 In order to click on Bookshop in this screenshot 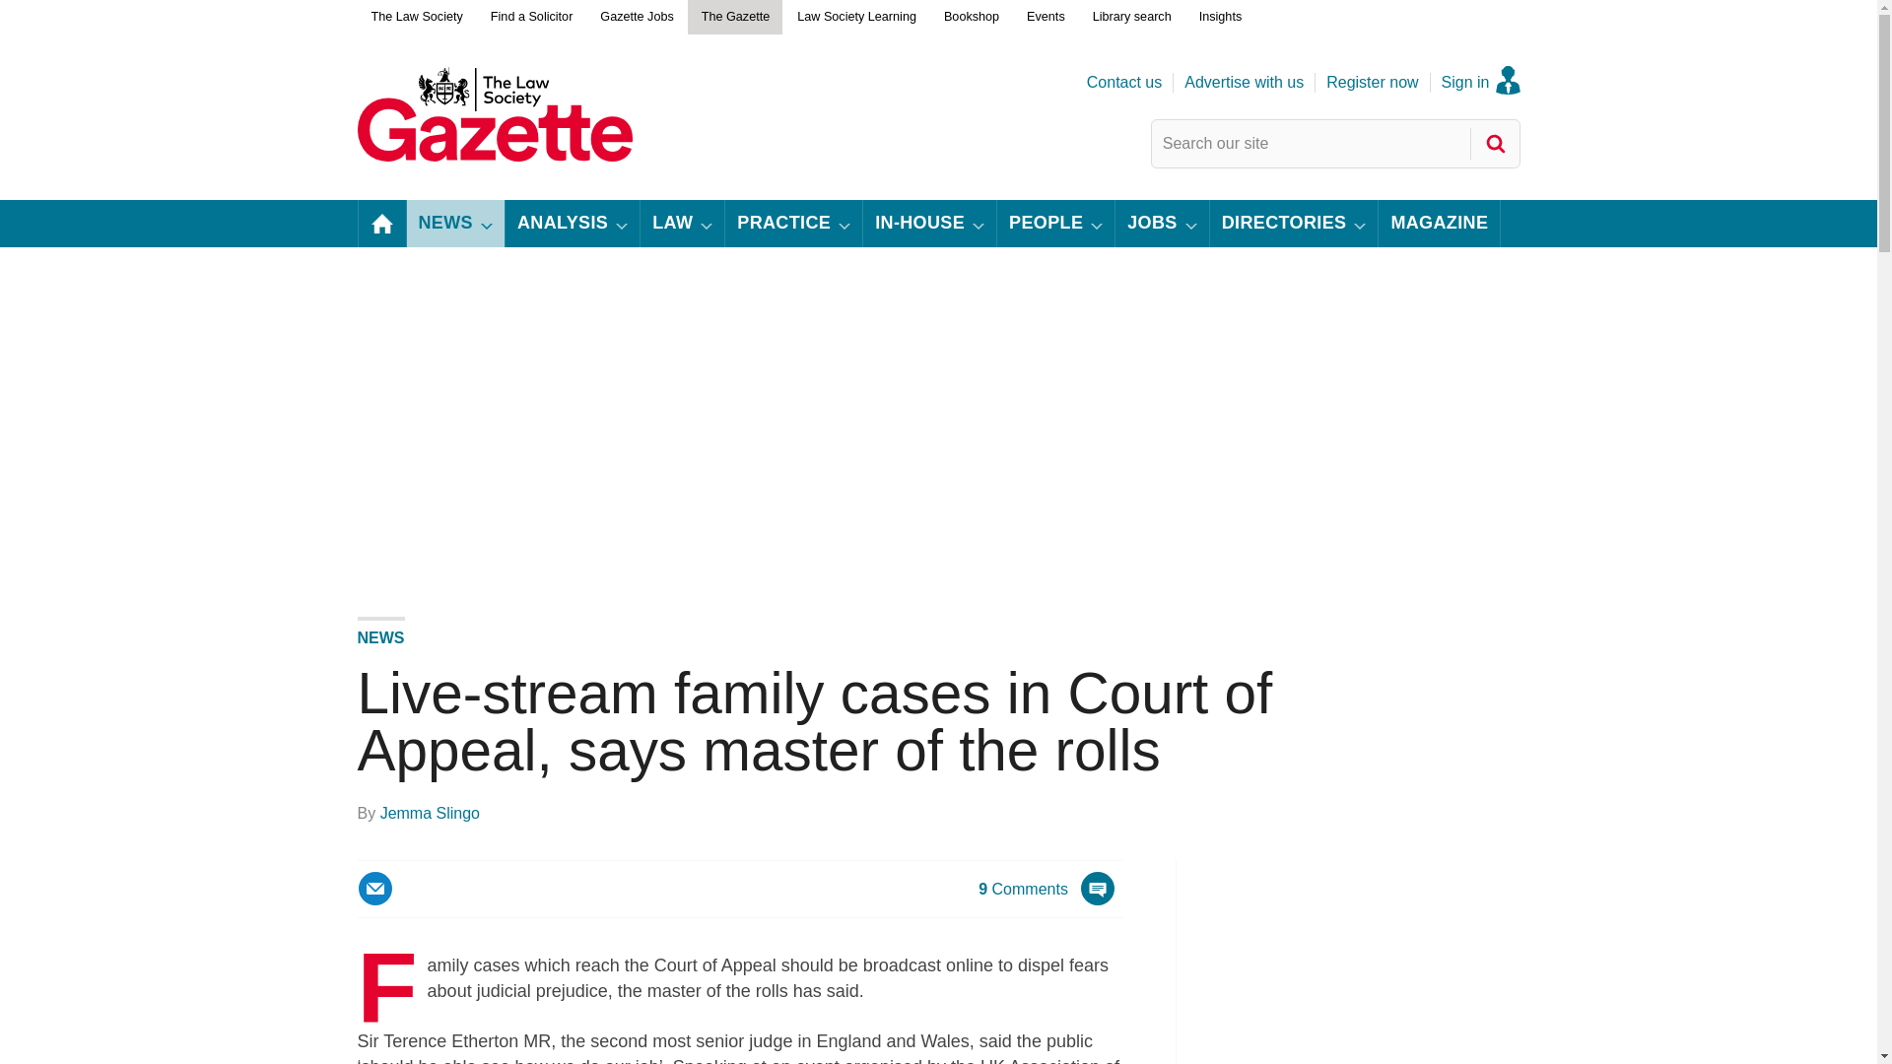, I will do `click(972, 18)`.